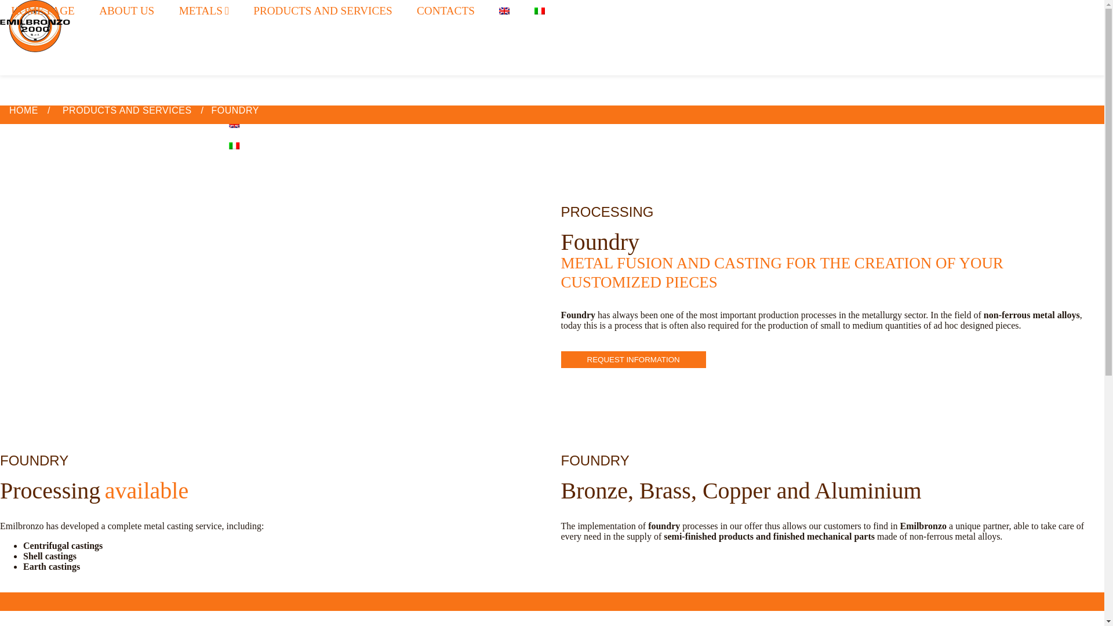 This screenshot has width=1113, height=626. What do you see at coordinates (127, 110) in the screenshot?
I see `PRODUCTS AND SERVICES` at bounding box center [127, 110].